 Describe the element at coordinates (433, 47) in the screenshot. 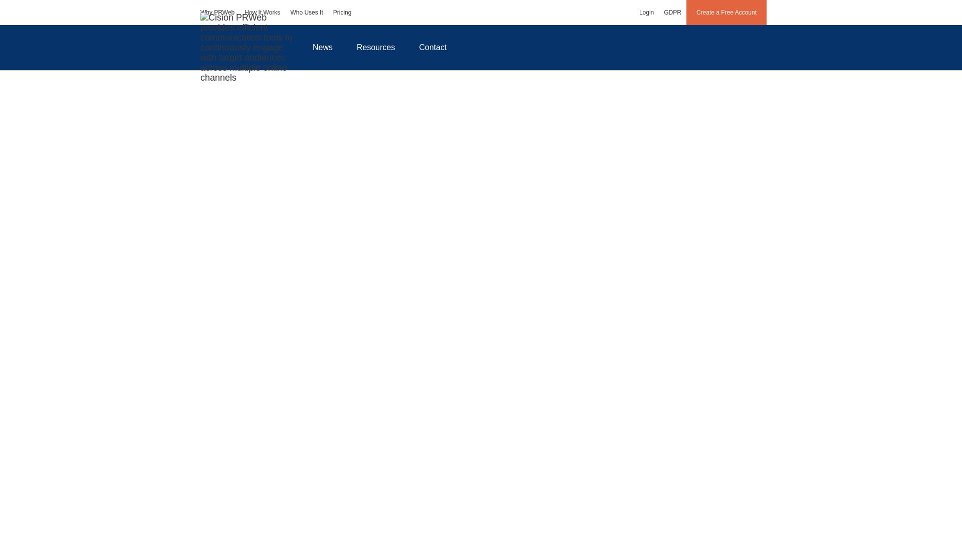

I see `Contact` at that location.